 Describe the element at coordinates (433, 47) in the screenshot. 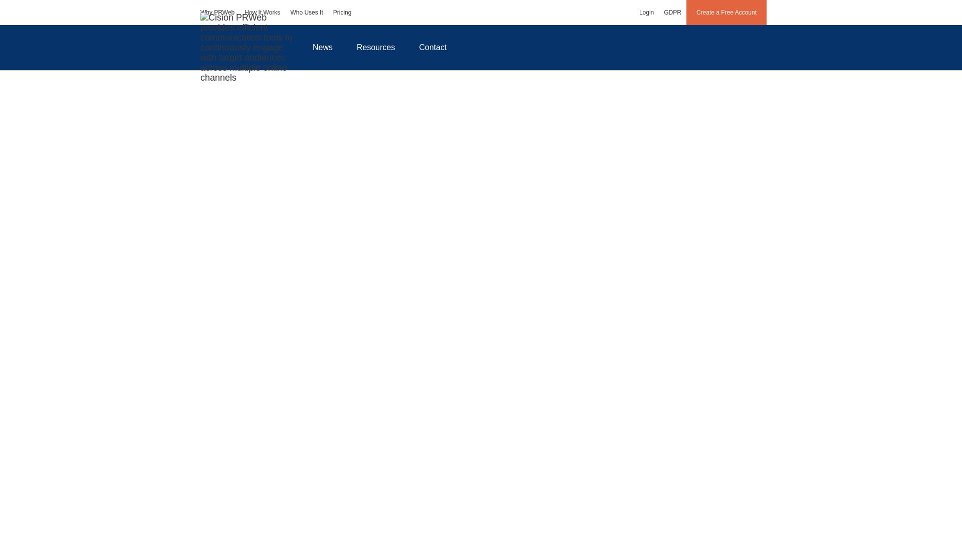

I see `Contact` at that location.